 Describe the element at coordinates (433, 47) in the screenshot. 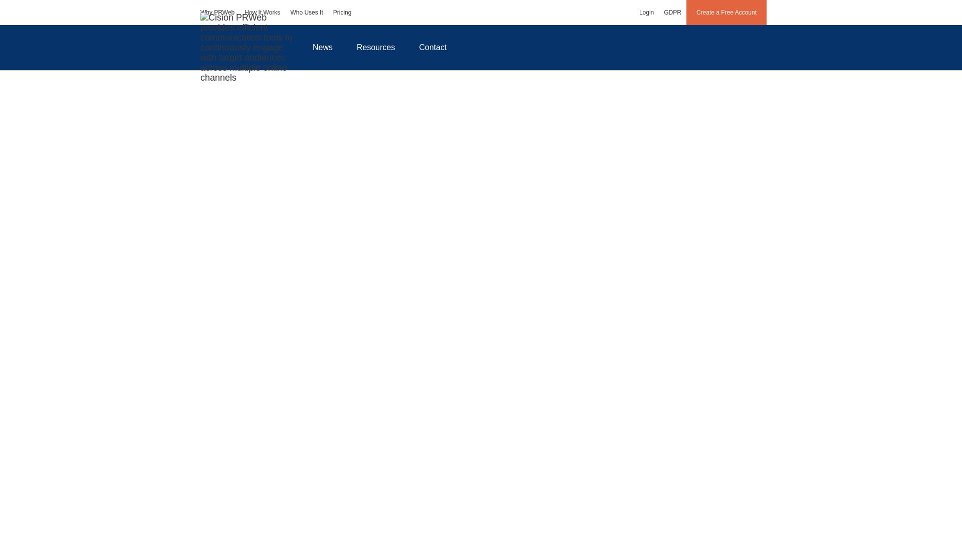

I see `Contact` at that location.